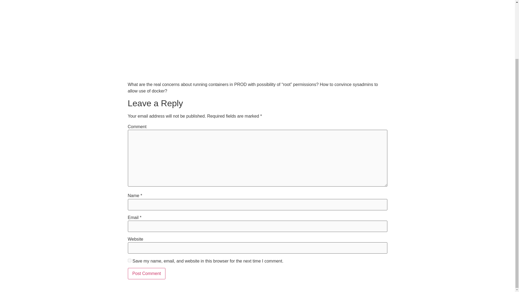  What do you see at coordinates (147, 274) in the screenshot?
I see `Post Comment` at bounding box center [147, 274].